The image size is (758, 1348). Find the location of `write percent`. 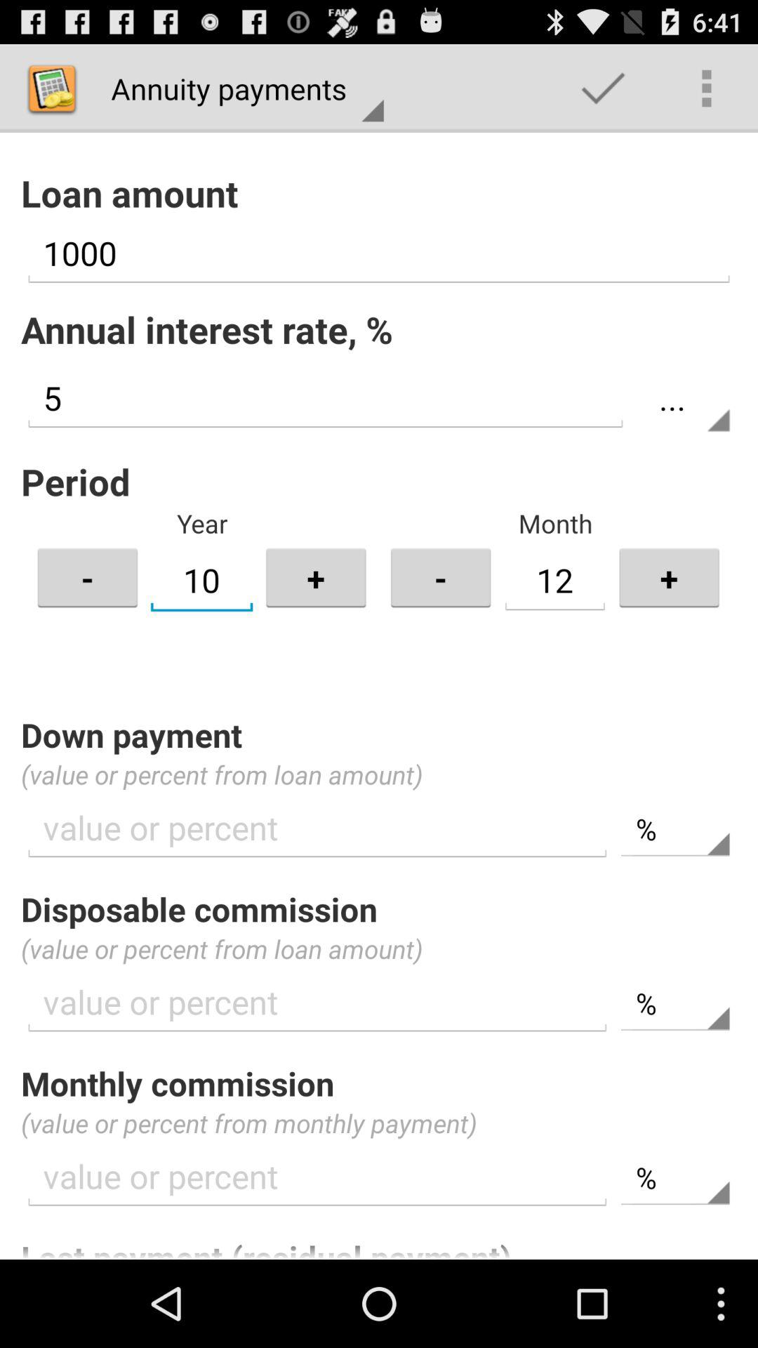

write percent is located at coordinates (317, 1177).